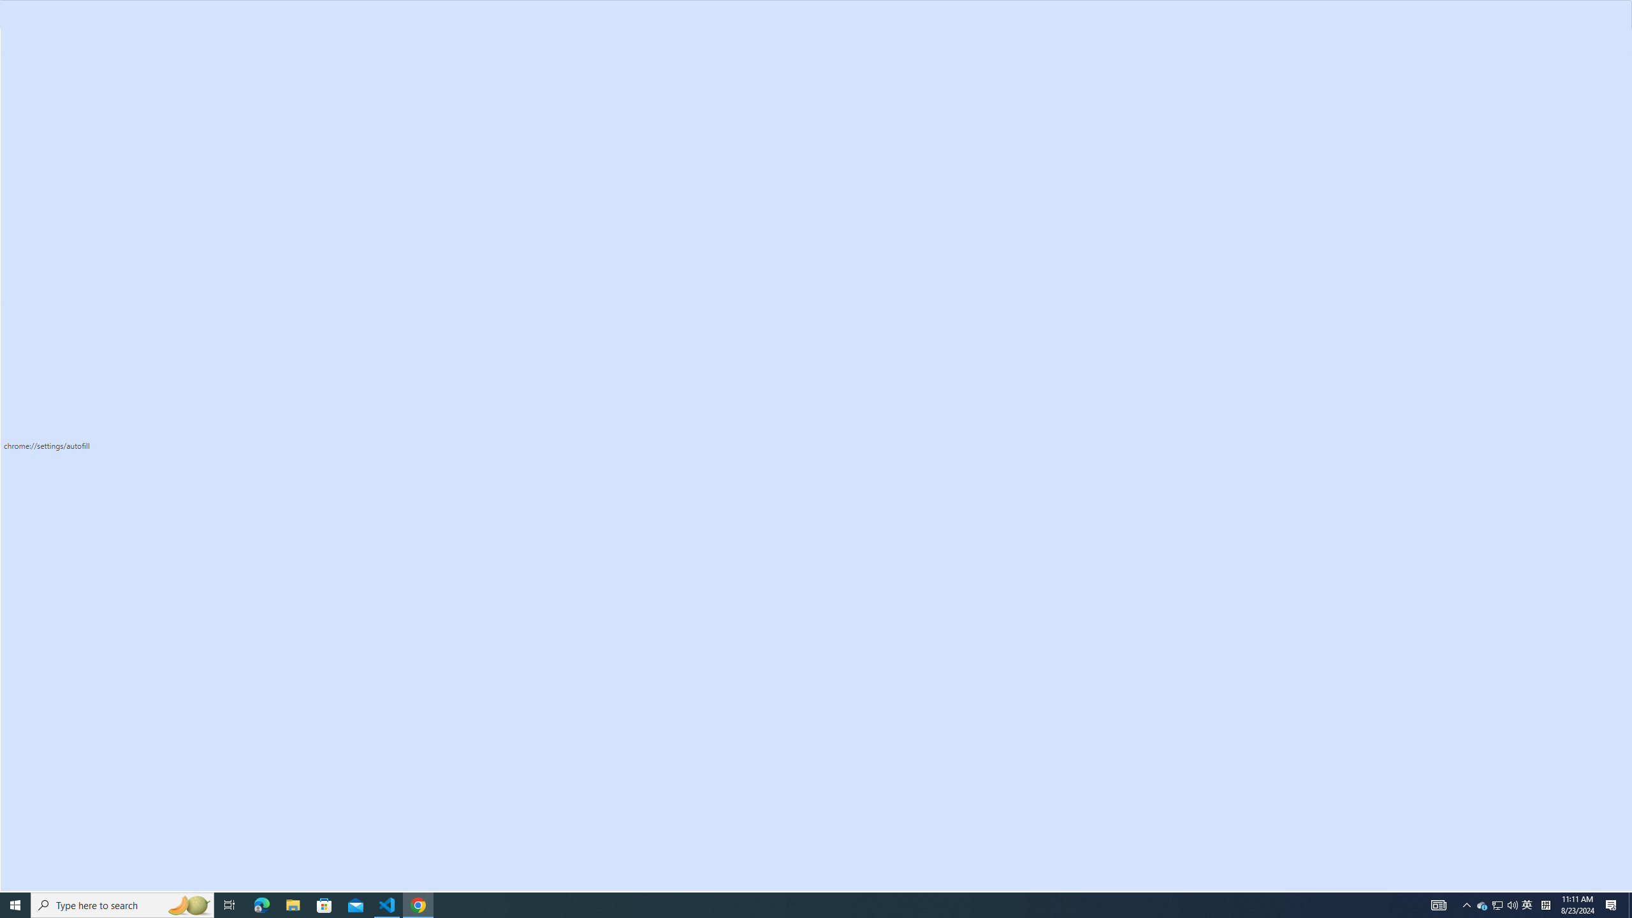  I want to click on Languages, so click(79, 324).